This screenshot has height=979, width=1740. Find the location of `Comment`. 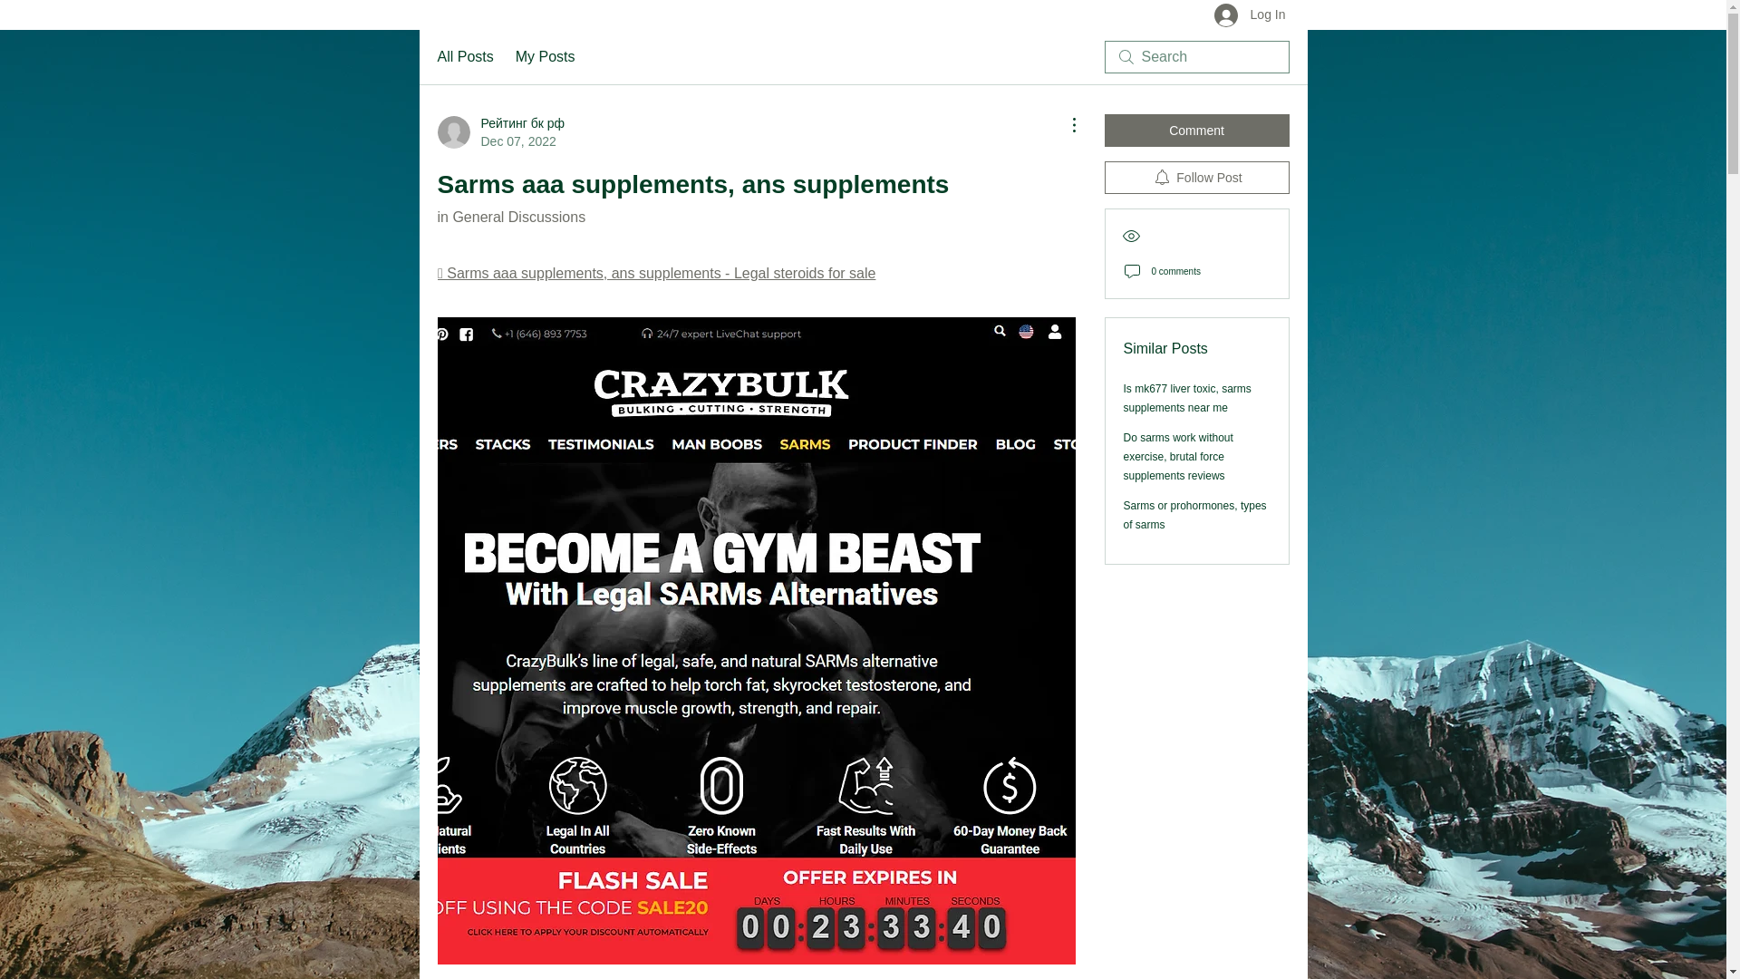

Comment is located at coordinates (1196, 131).